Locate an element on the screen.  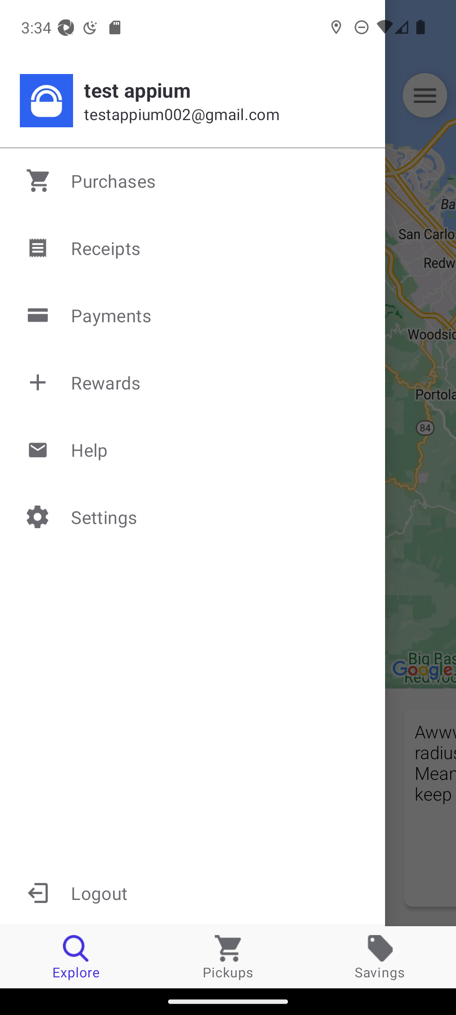
Payments is located at coordinates (193, 315).